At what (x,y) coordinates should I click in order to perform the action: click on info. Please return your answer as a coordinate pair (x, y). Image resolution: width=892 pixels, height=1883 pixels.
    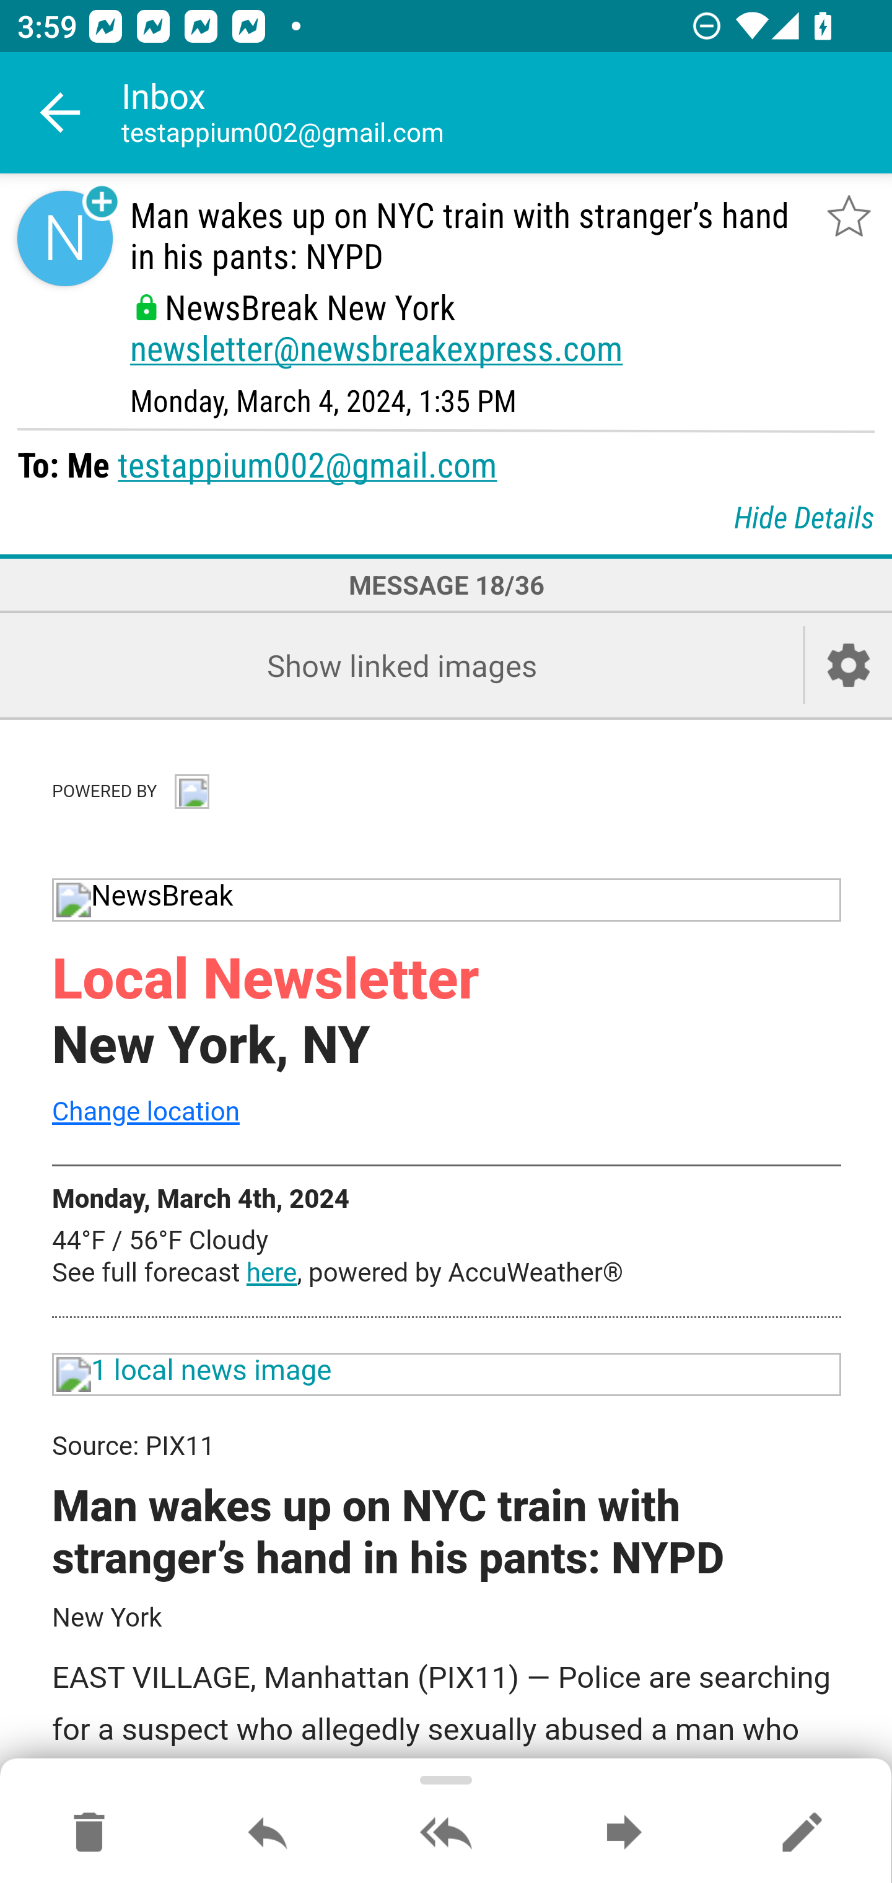
    Looking at the image, I should click on (191, 790).